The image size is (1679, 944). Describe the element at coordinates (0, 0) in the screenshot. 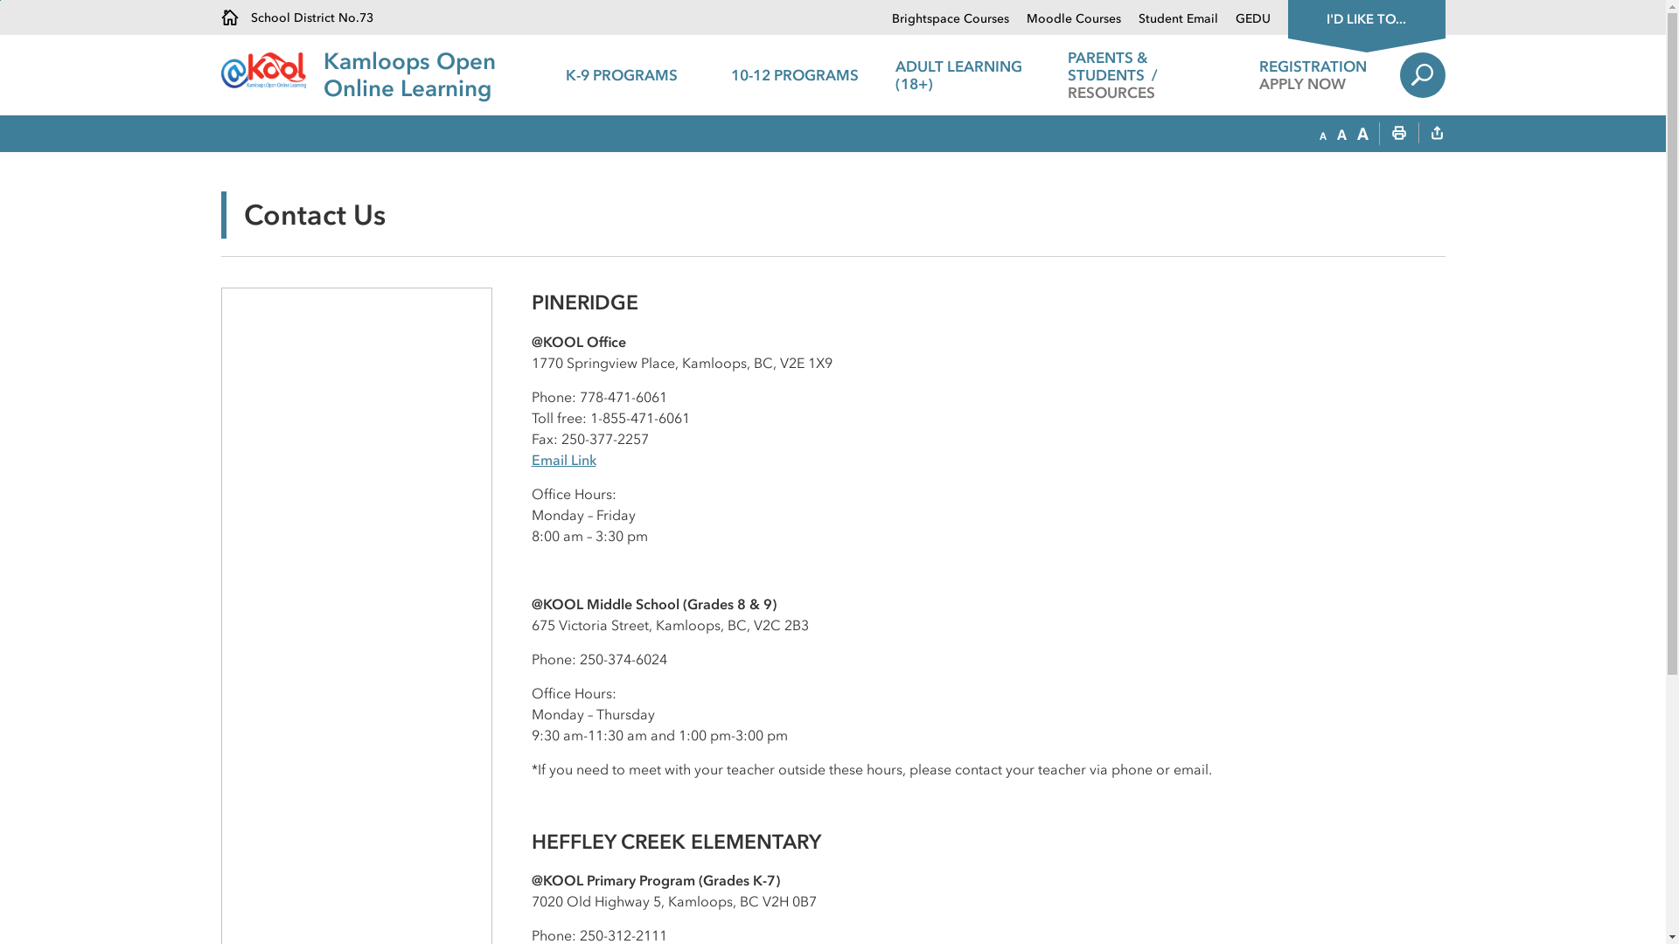

I see `Skip to Content` at that location.